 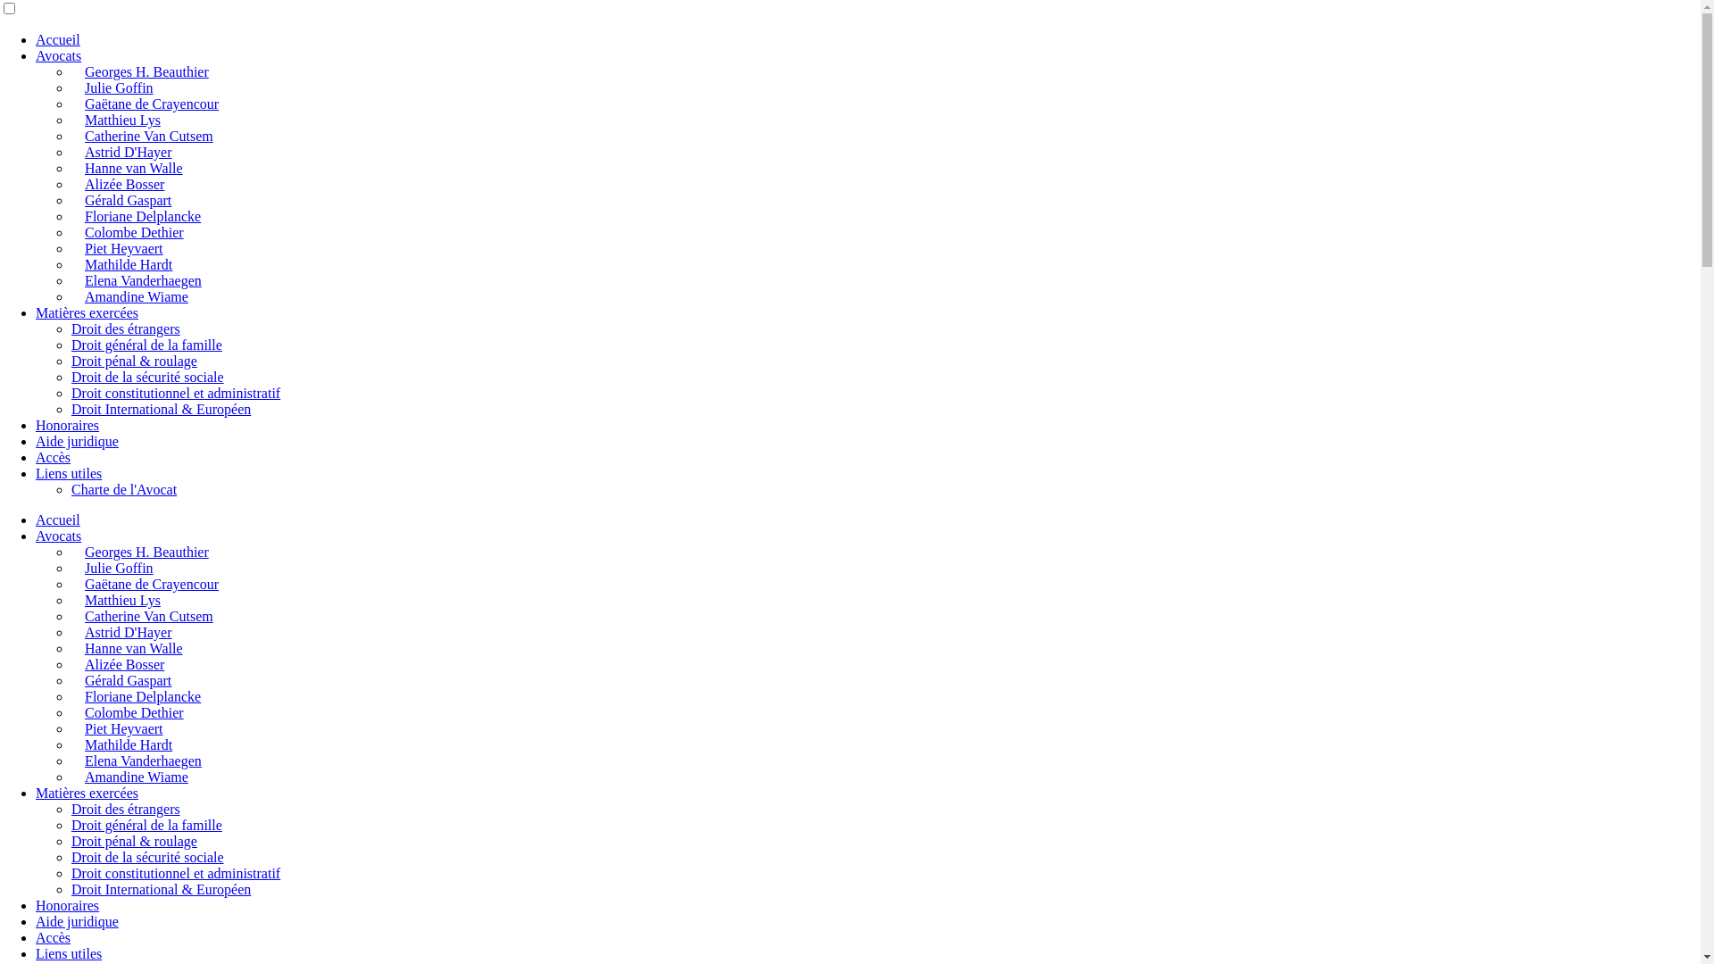 I want to click on Julie Goffin, so click(x=120, y=568).